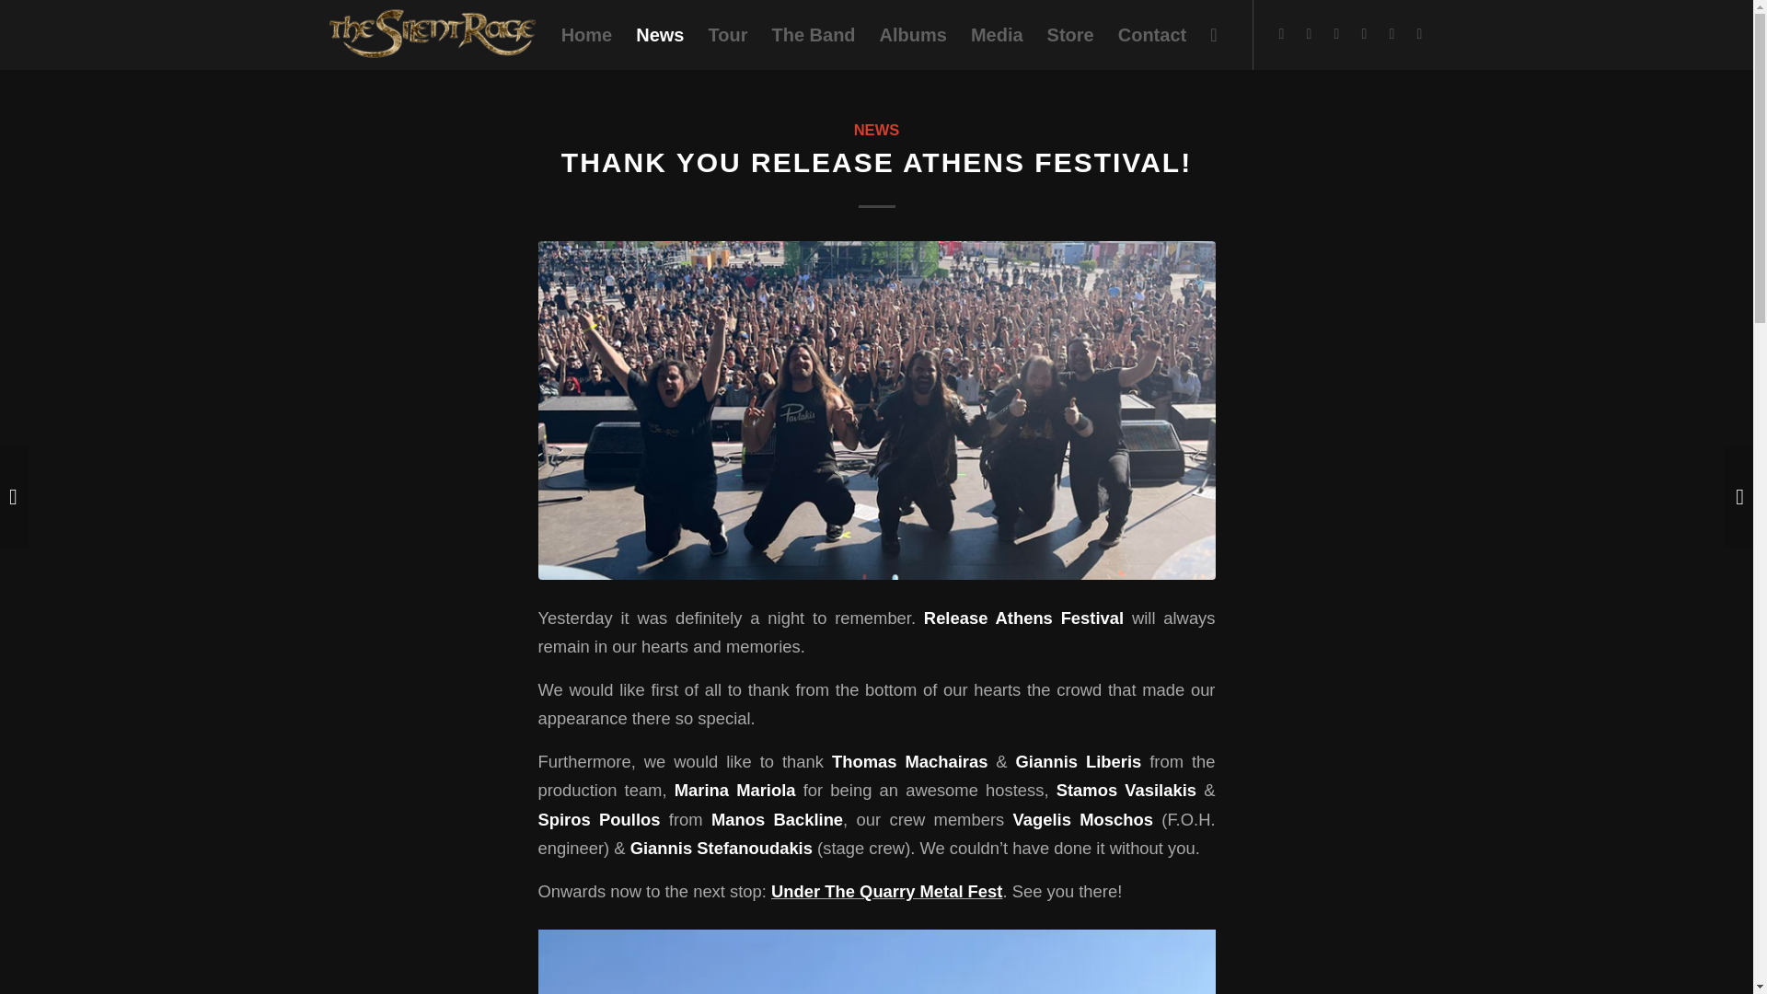 The height and width of the screenshot is (994, 1767). I want to click on Instagram, so click(1337, 33).